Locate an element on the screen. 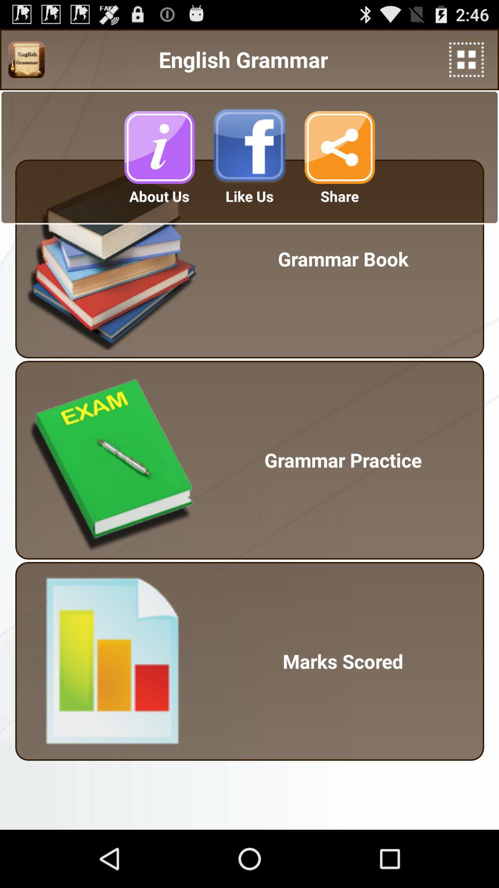 The width and height of the screenshot is (499, 888). more options is located at coordinates (467, 59).